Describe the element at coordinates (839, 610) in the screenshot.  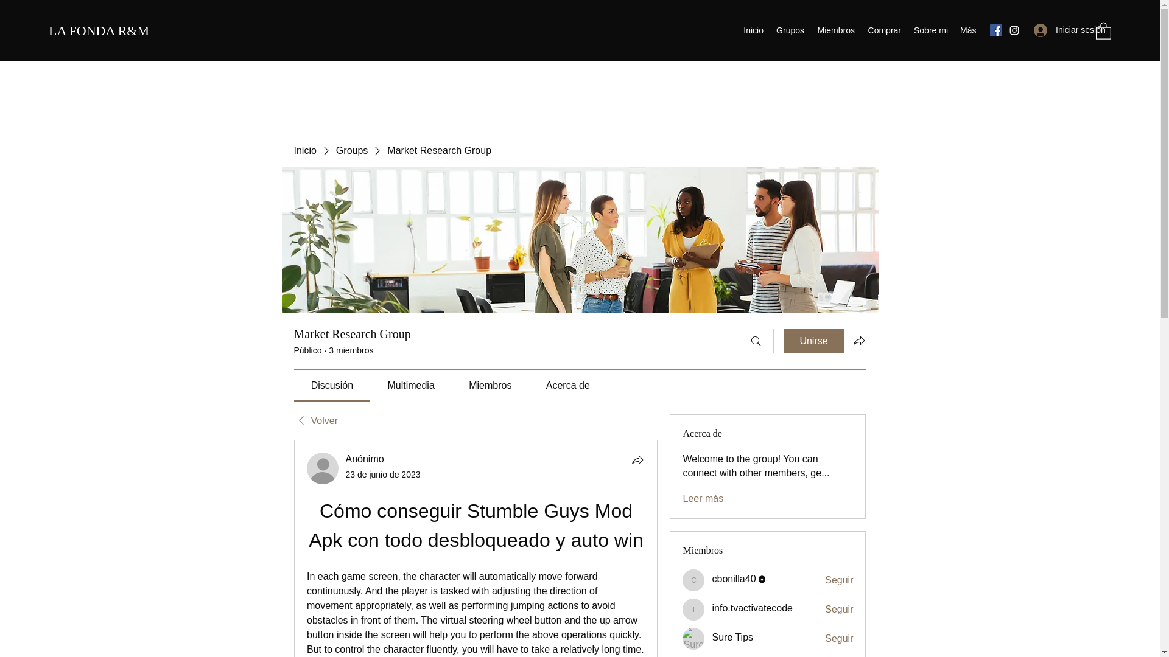
I see `Seguir` at that location.